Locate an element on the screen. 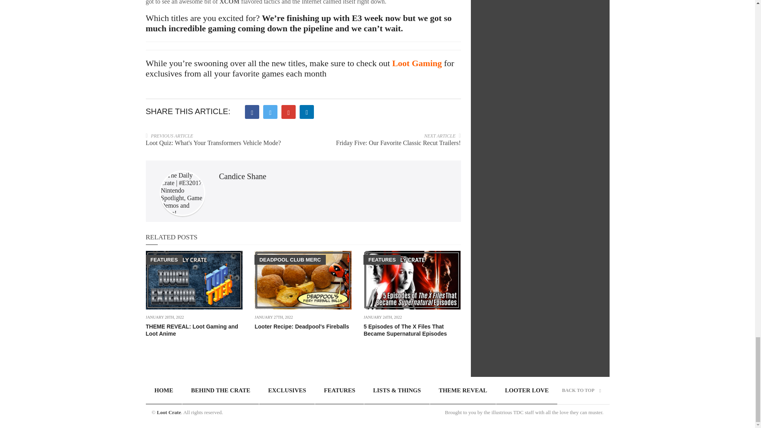  Loot Gaming is located at coordinates (416, 63).